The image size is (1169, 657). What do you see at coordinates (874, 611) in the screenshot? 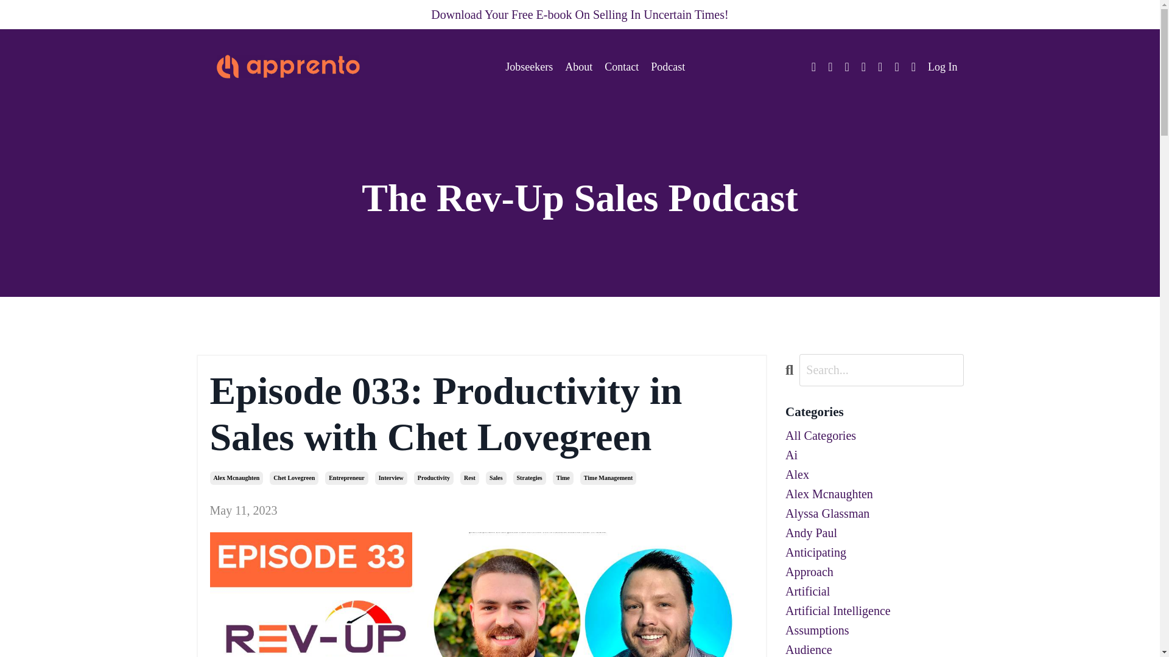
I see `Artificial Intelligence` at bounding box center [874, 611].